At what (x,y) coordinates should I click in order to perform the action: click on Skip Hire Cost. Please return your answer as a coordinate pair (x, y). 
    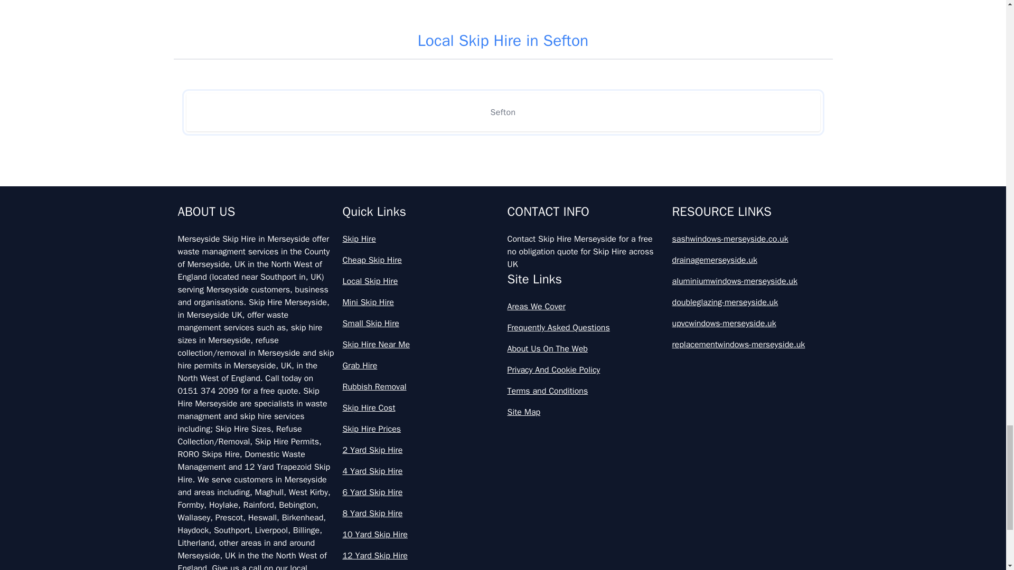
    Looking at the image, I should click on (420, 408).